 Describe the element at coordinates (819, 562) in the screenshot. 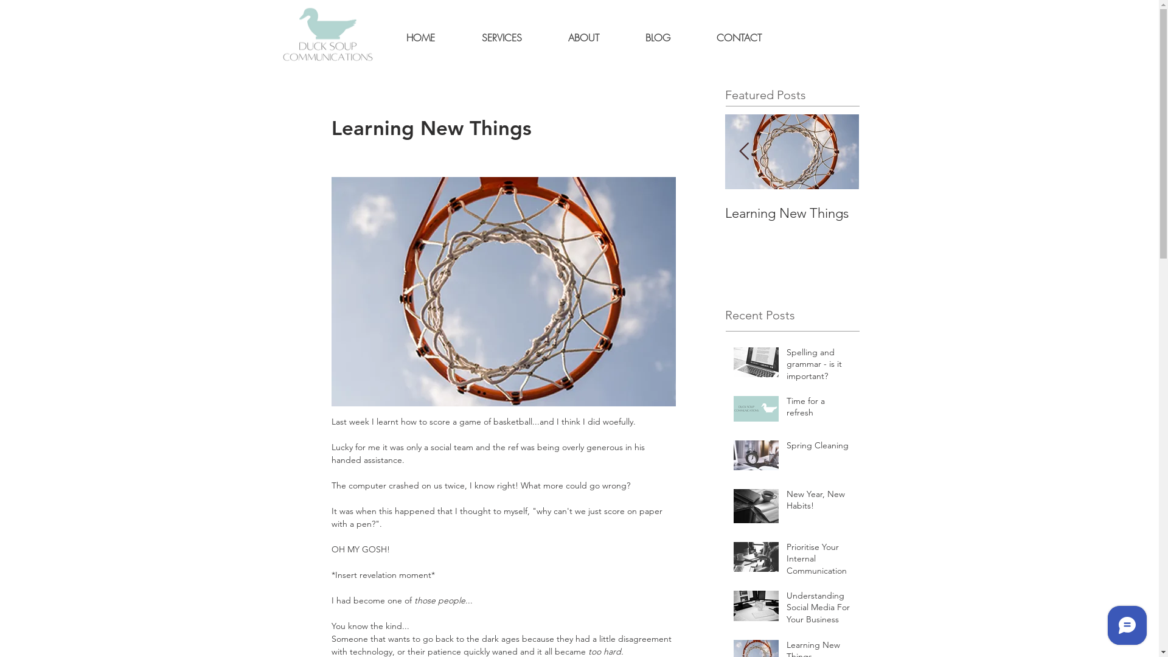

I see `Prioritise Your Internal Communication` at that location.